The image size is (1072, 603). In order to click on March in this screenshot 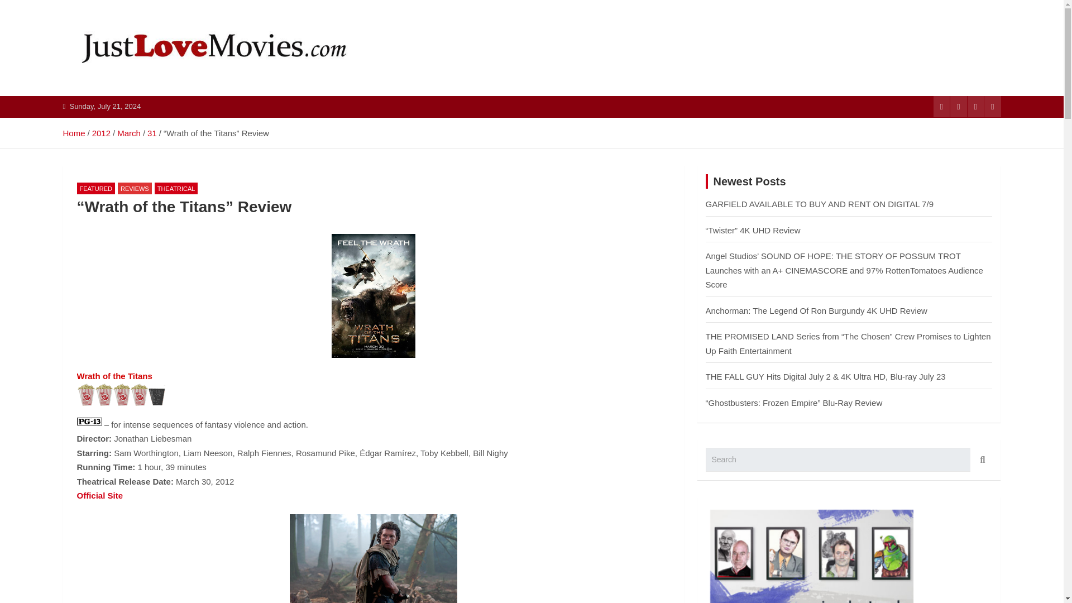, I will do `click(128, 133)`.